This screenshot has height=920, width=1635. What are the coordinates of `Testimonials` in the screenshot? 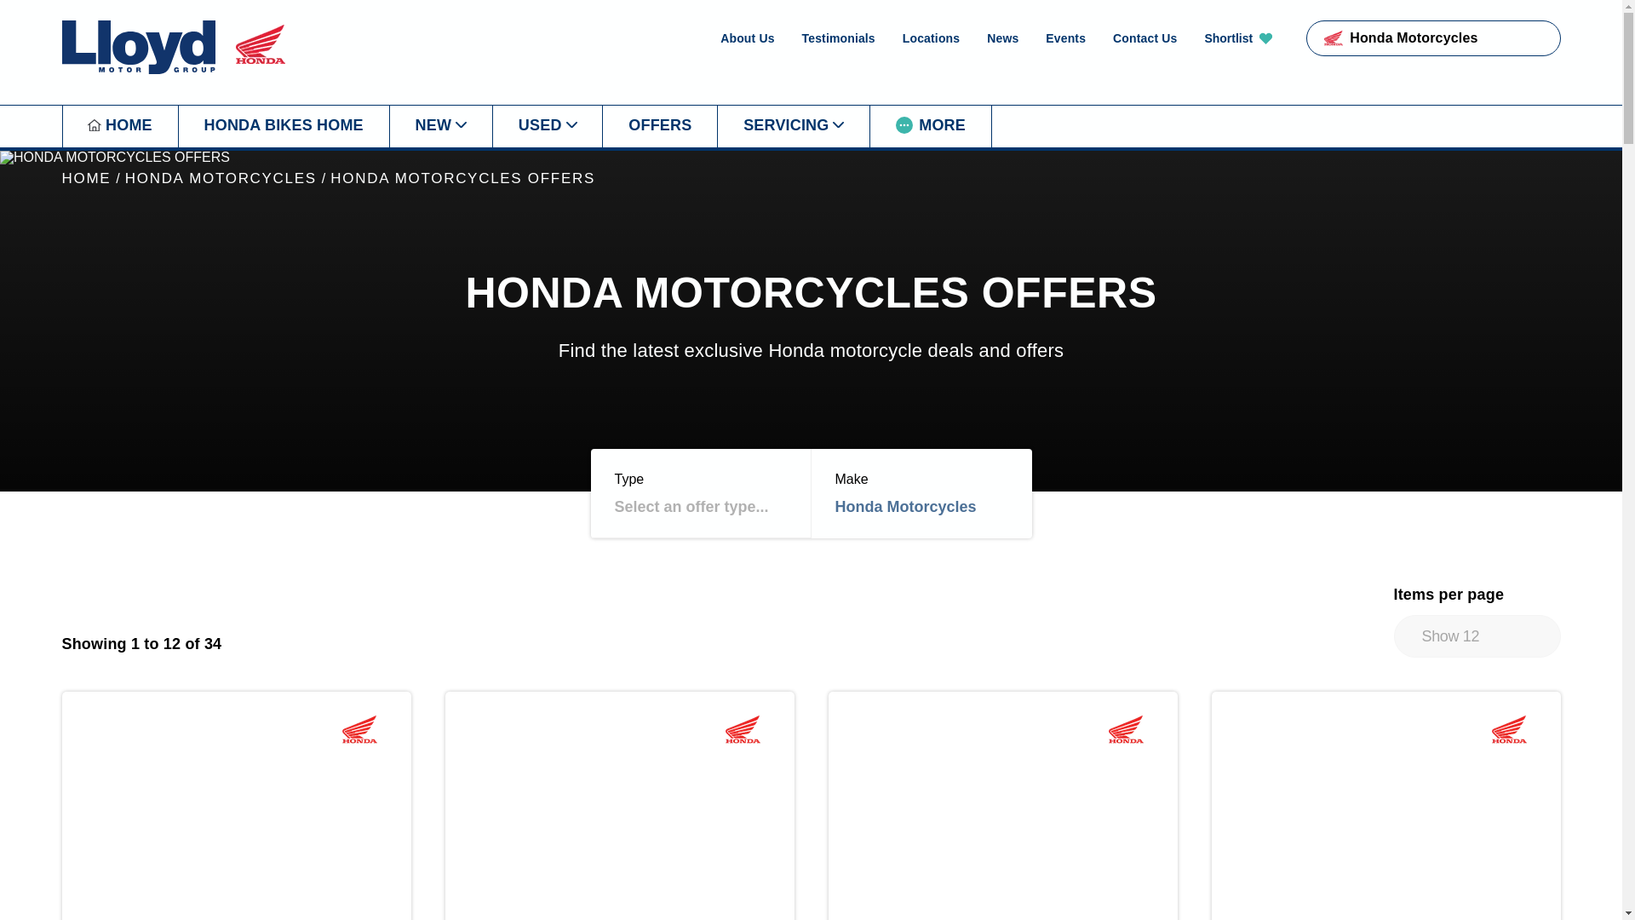 It's located at (838, 37).